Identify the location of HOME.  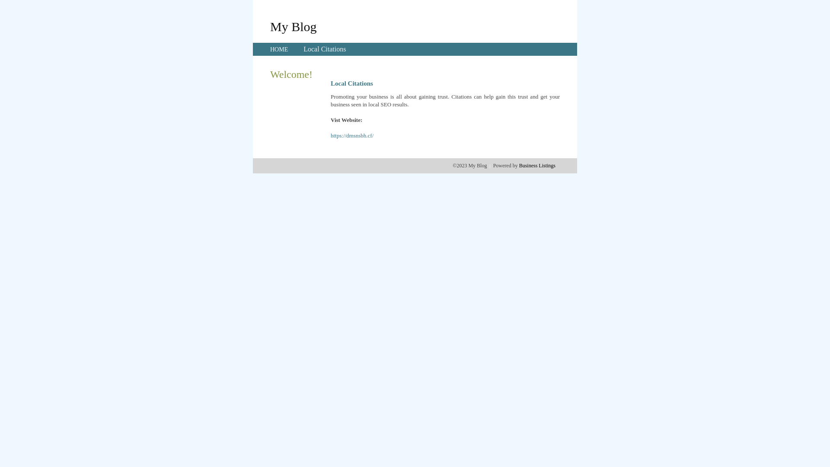
(279, 49).